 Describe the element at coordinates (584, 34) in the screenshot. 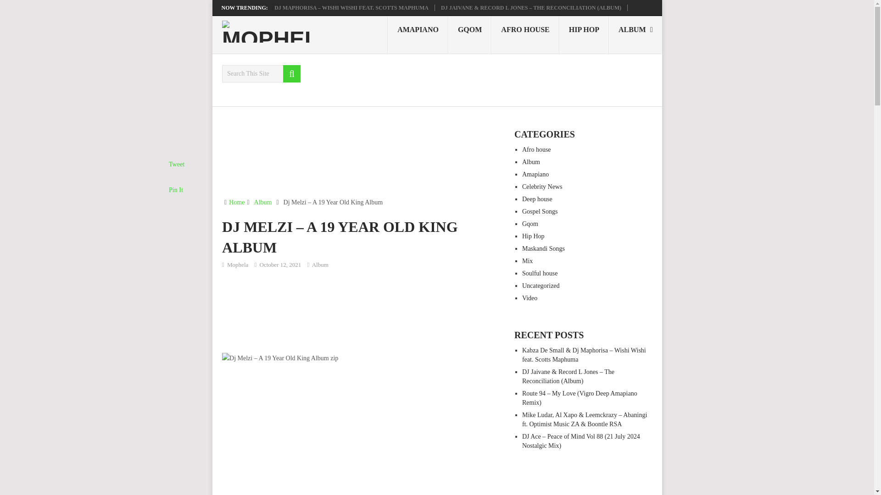

I see `HIP HOP` at that location.